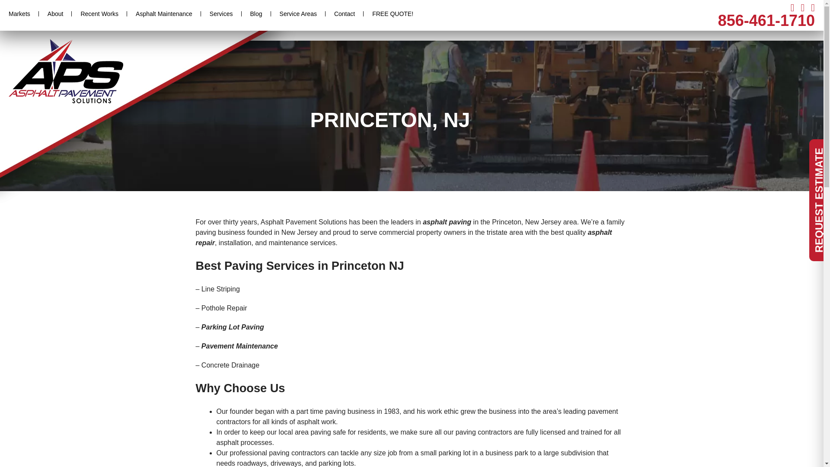 The height and width of the screenshot is (467, 830). I want to click on 856-461-1710, so click(766, 21).